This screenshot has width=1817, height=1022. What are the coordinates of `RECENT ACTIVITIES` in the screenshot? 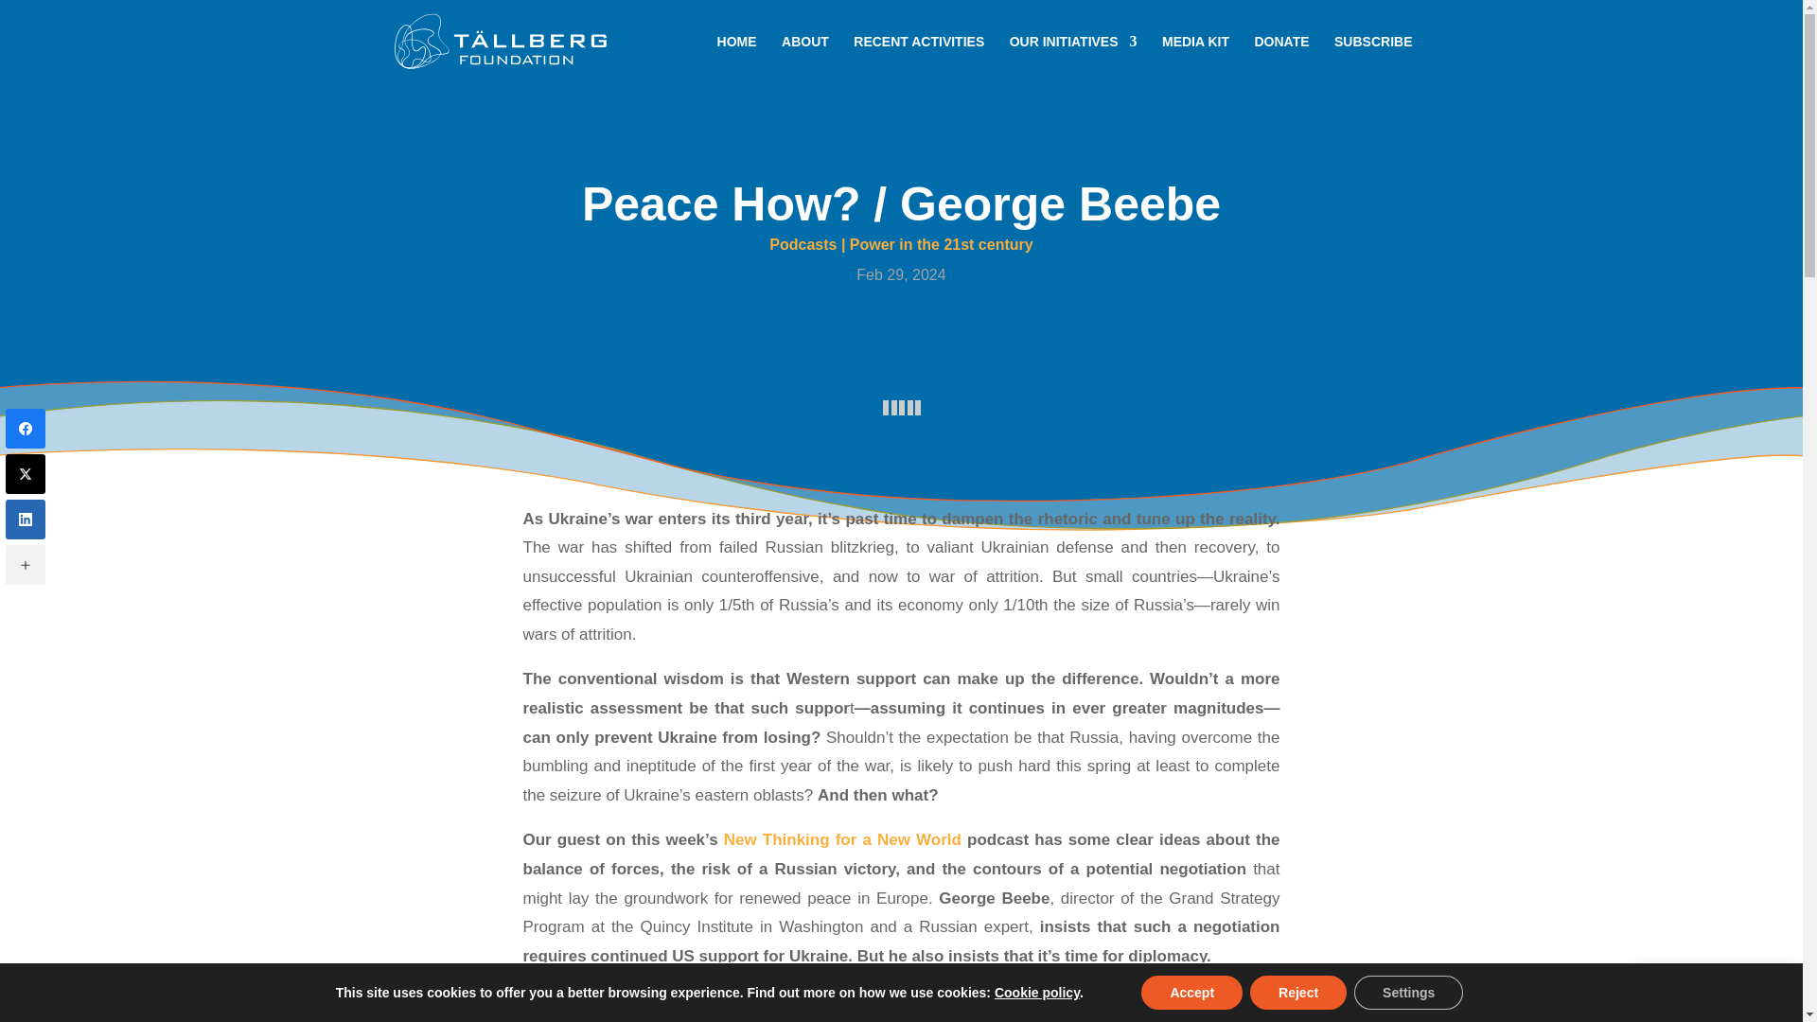 It's located at (919, 59).